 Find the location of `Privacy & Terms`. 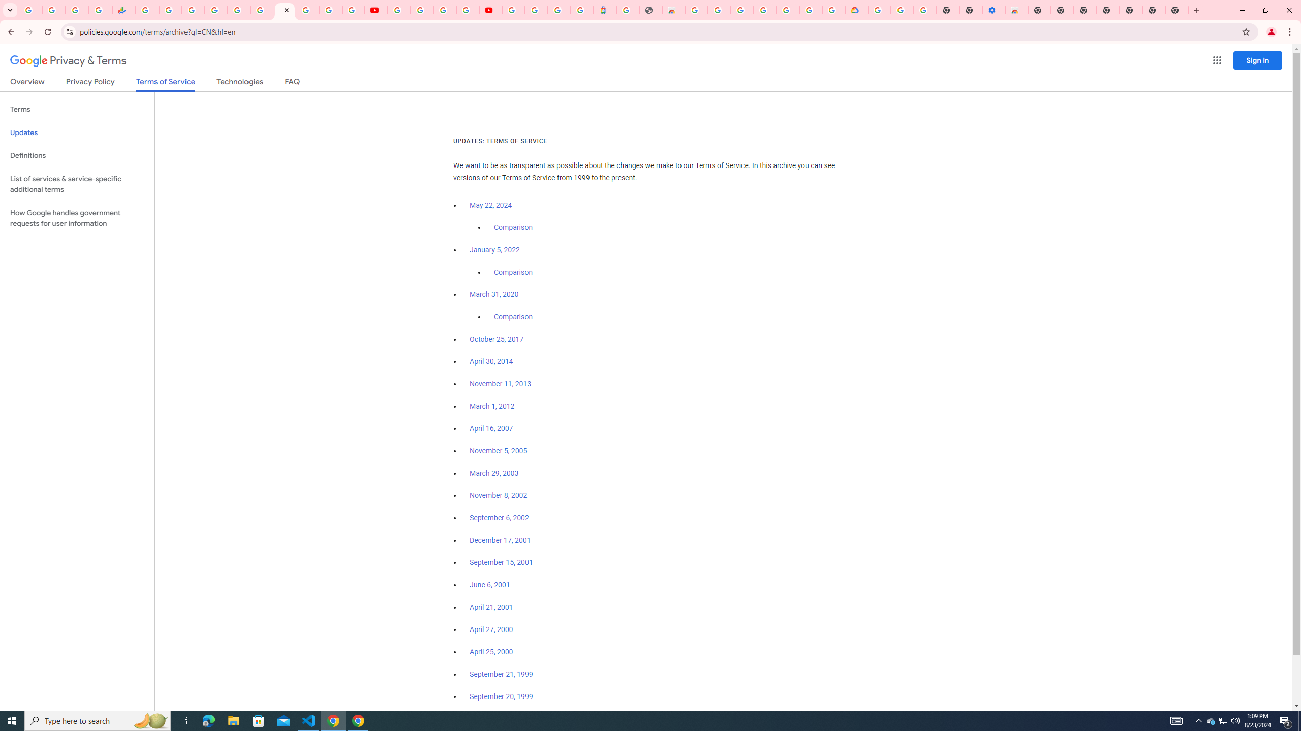

Privacy & Terms is located at coordinates (68, 61).